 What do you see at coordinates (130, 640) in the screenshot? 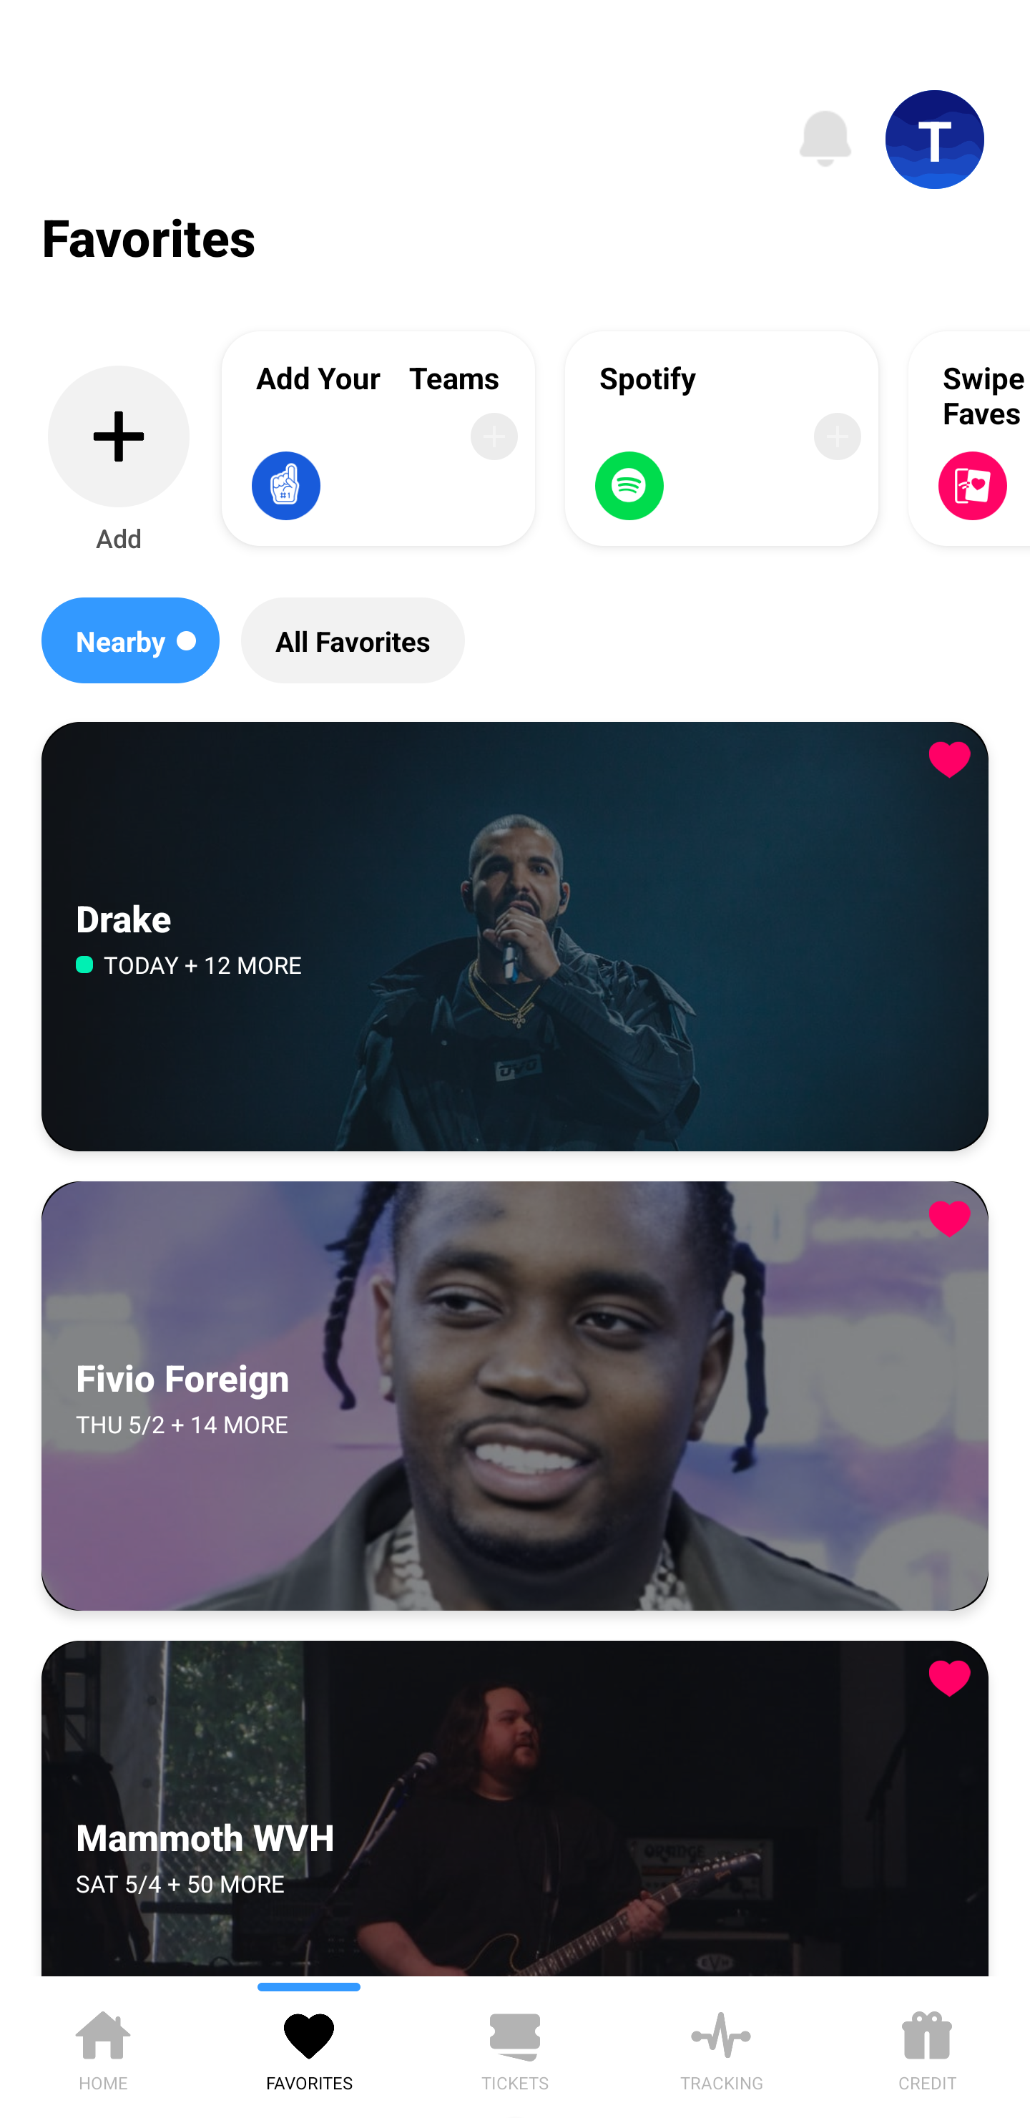
I see `Nearby` at bounding box center [130, 640].